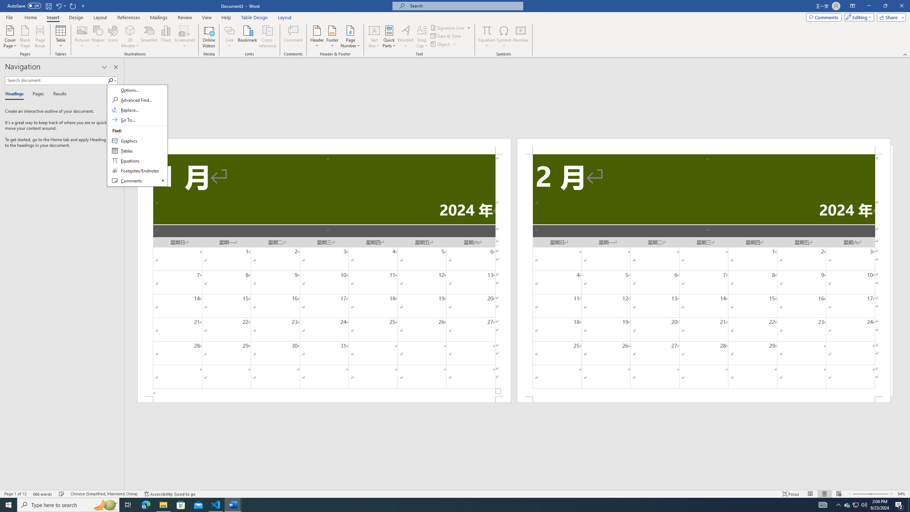 The width and height of the screenshot is (910, 512). What do you see at coordinates (504, 37) in the screenshot?
I see `Symbol` at bounding box center [504, 37].